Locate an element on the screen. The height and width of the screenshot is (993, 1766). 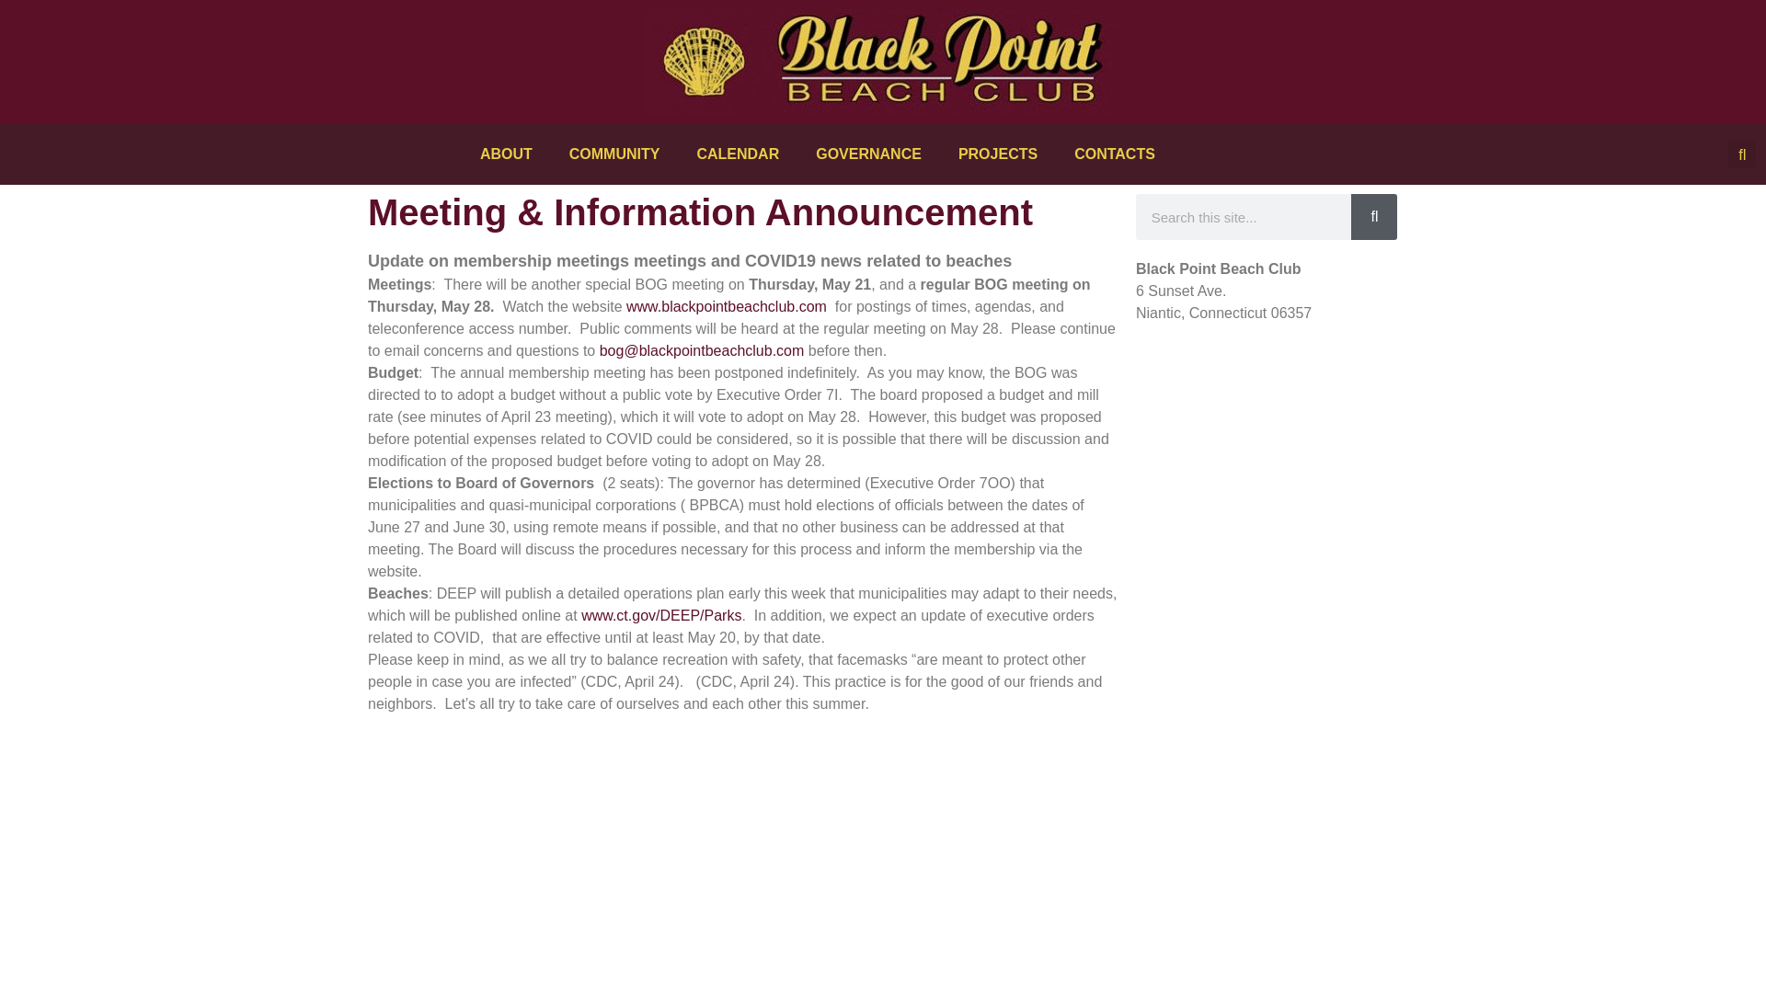
COMMUNITY is located at coordinates (614, 154).